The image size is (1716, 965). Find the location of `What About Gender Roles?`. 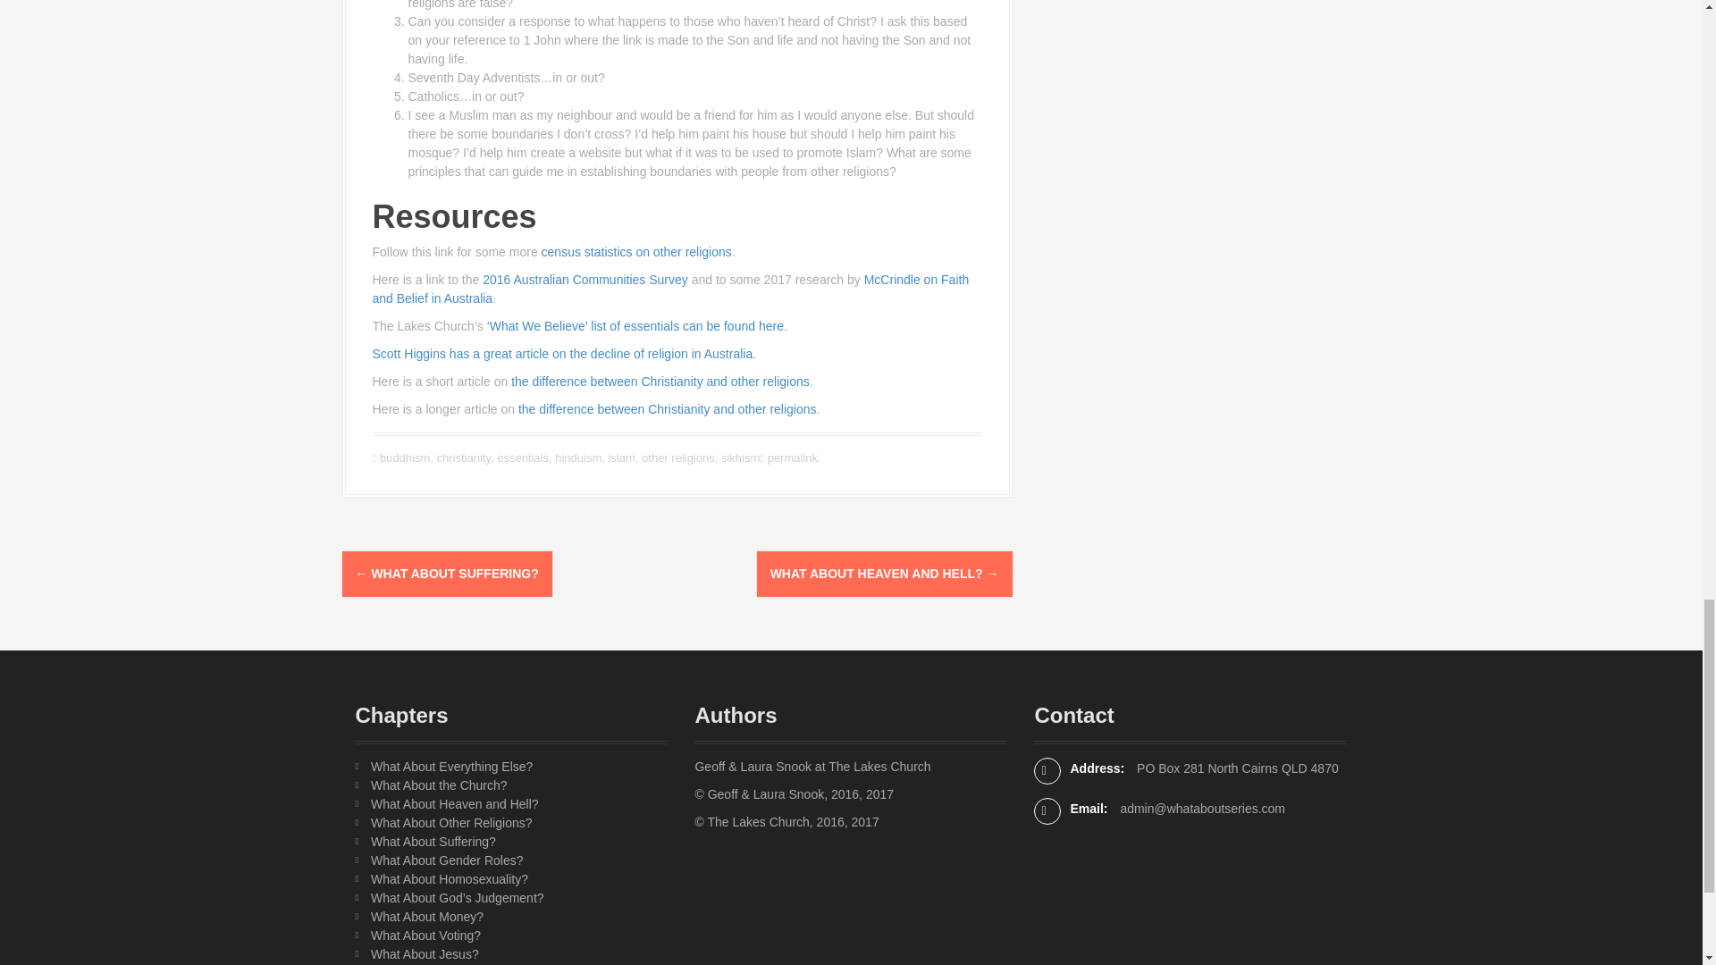

What About Gender Roles? is located at coordinates (447, 860).